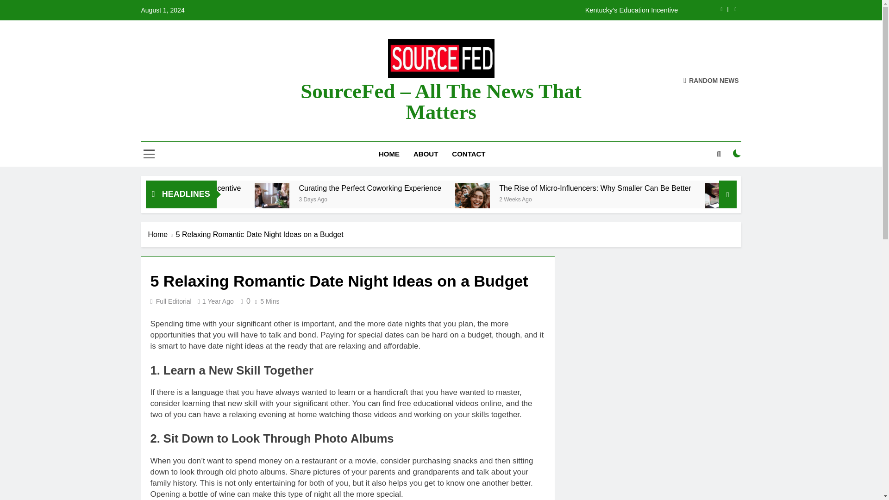  Describe the element at coordinates (451, 188) in the screenshot. I see `Curating the Perfect Coworking Experience` at that location.